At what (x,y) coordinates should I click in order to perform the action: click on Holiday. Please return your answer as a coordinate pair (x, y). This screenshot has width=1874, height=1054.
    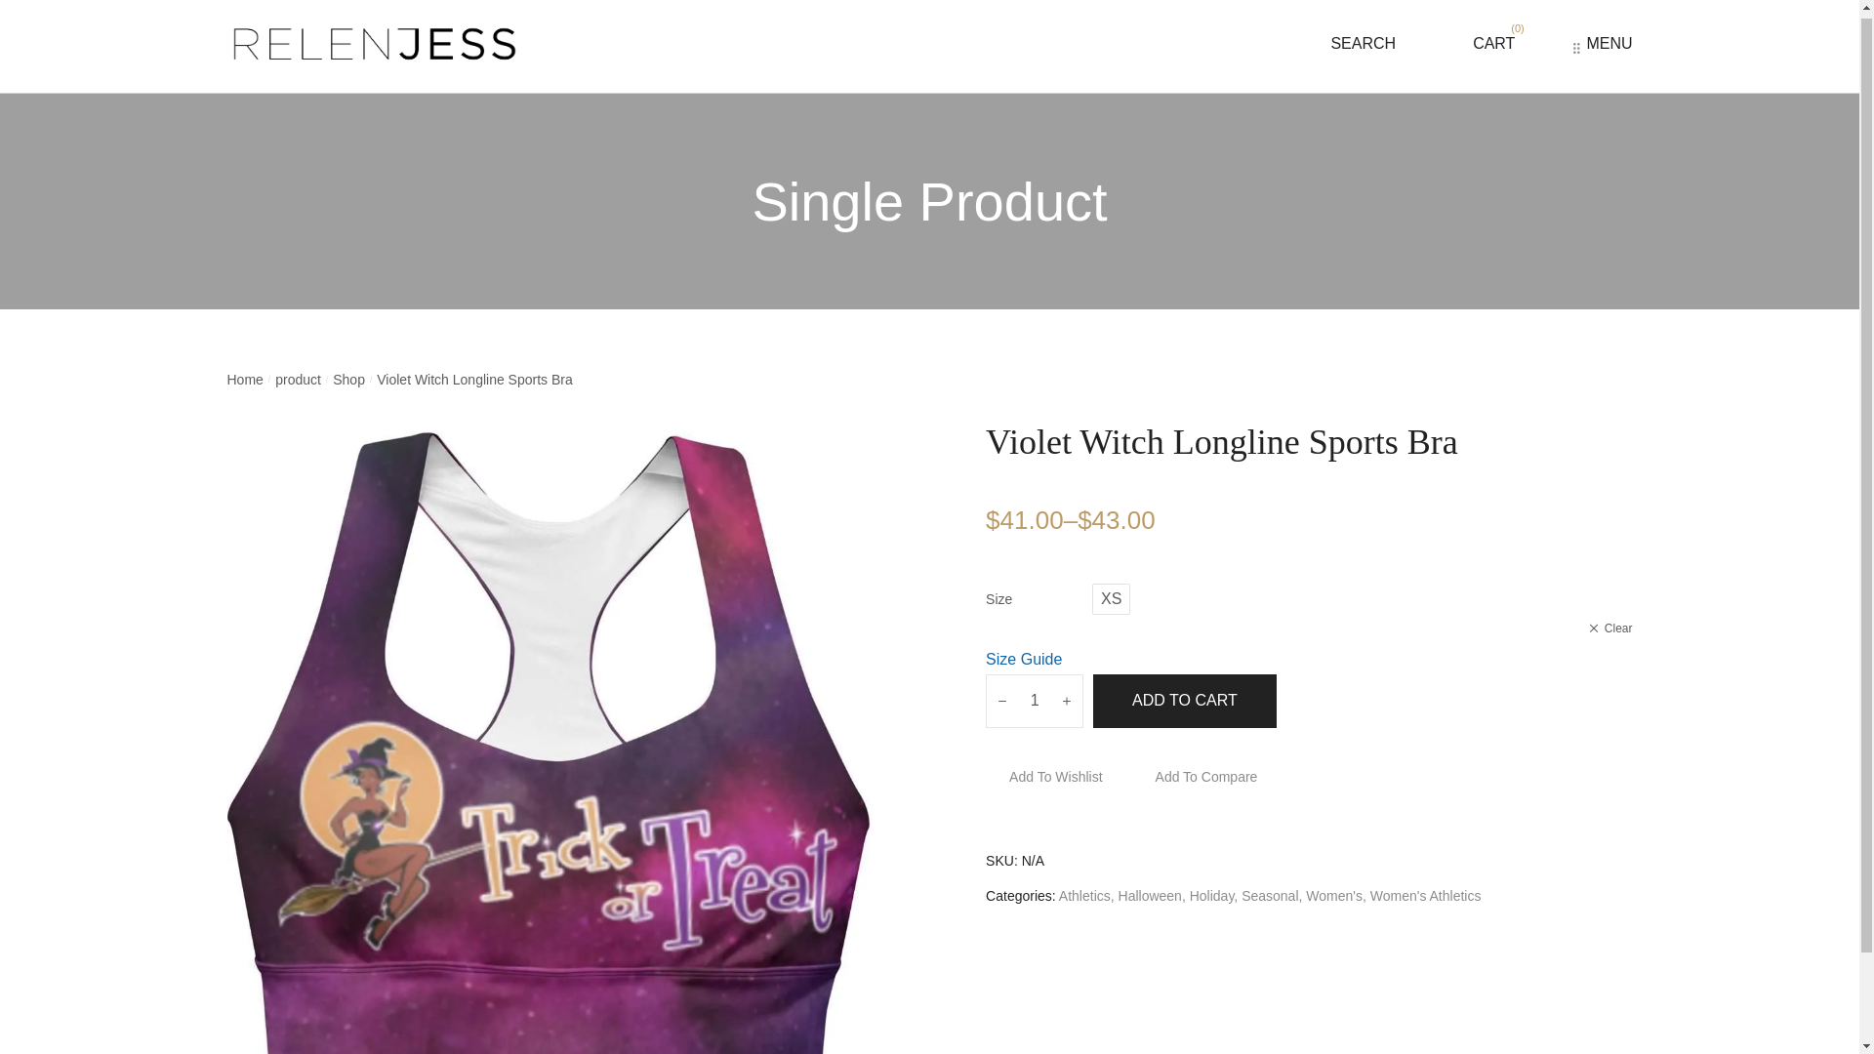
    Looking at the image, I should click on (1212, 896).